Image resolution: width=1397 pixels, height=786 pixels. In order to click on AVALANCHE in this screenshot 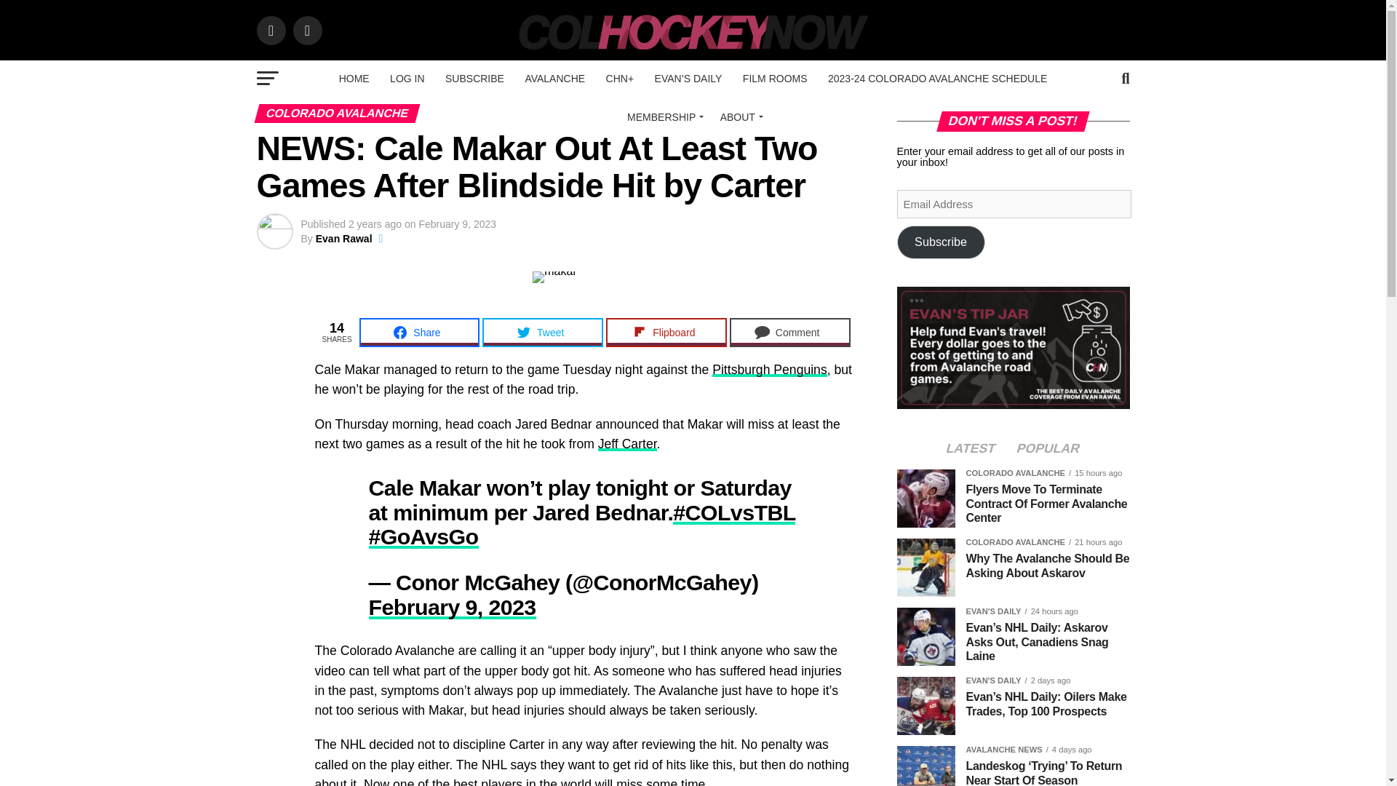, I will do `click(554, 79)`.